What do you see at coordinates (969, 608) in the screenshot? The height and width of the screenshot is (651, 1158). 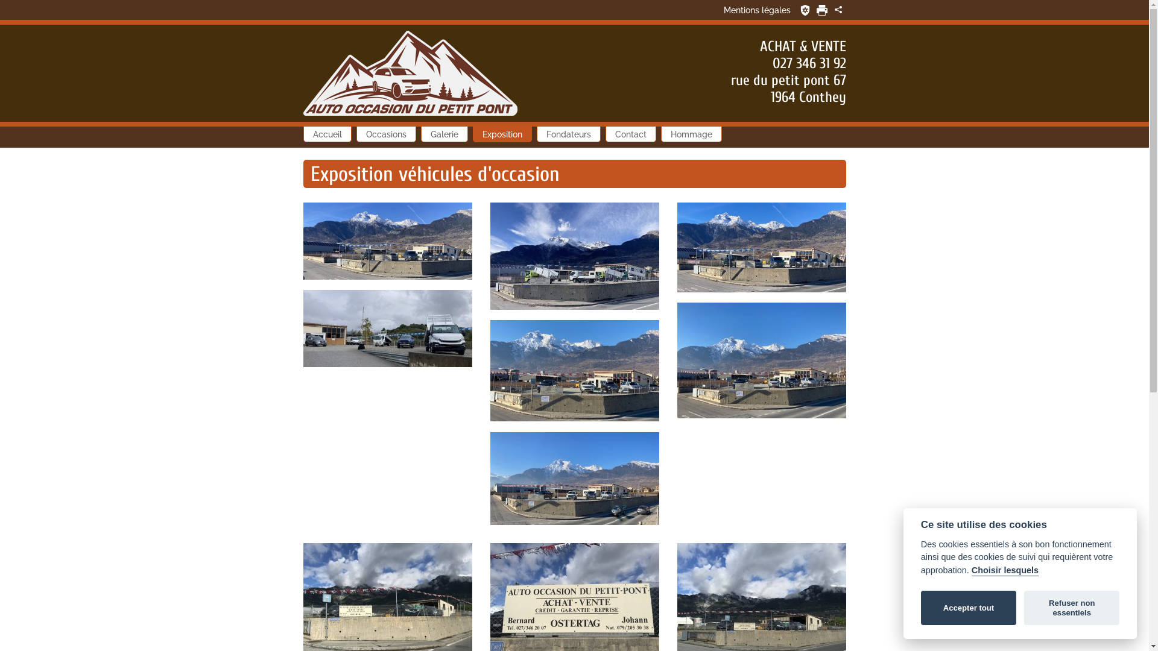 I see `Accepter tout` at bounding box center [969, 608].